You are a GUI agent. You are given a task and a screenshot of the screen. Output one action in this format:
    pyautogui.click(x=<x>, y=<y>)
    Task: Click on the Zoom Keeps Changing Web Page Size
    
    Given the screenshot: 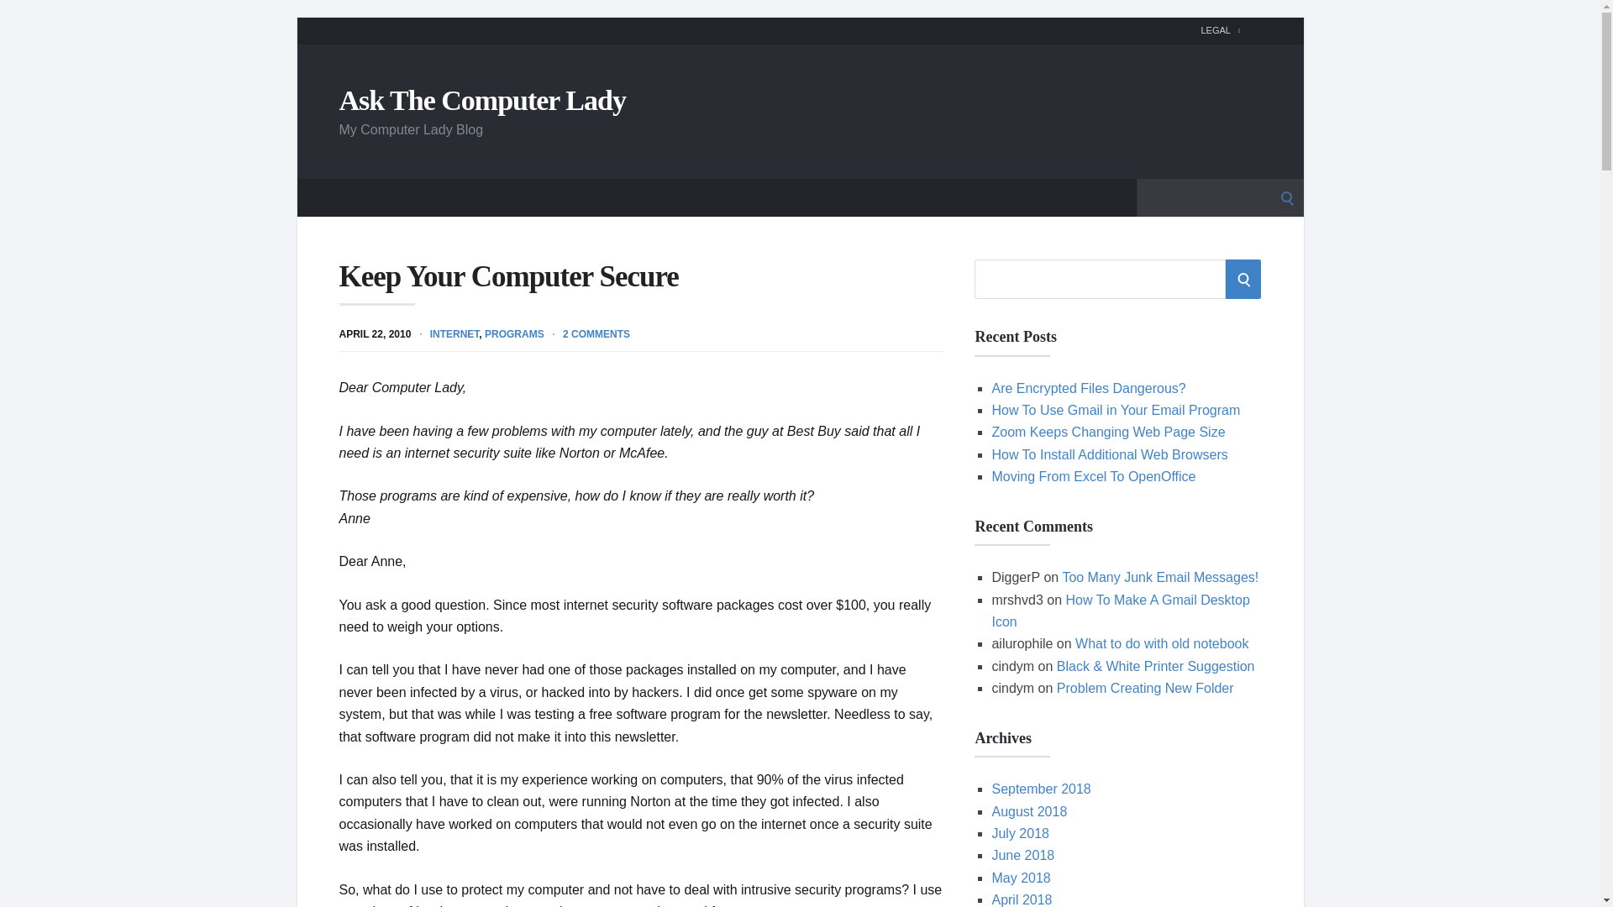 What is the action you would take?
    pyautogui.click(x=1107, y=432)
    